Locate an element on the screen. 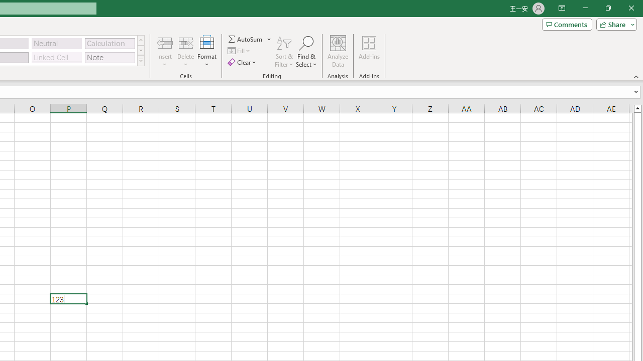  Fill is located at coordinates (240, 51).